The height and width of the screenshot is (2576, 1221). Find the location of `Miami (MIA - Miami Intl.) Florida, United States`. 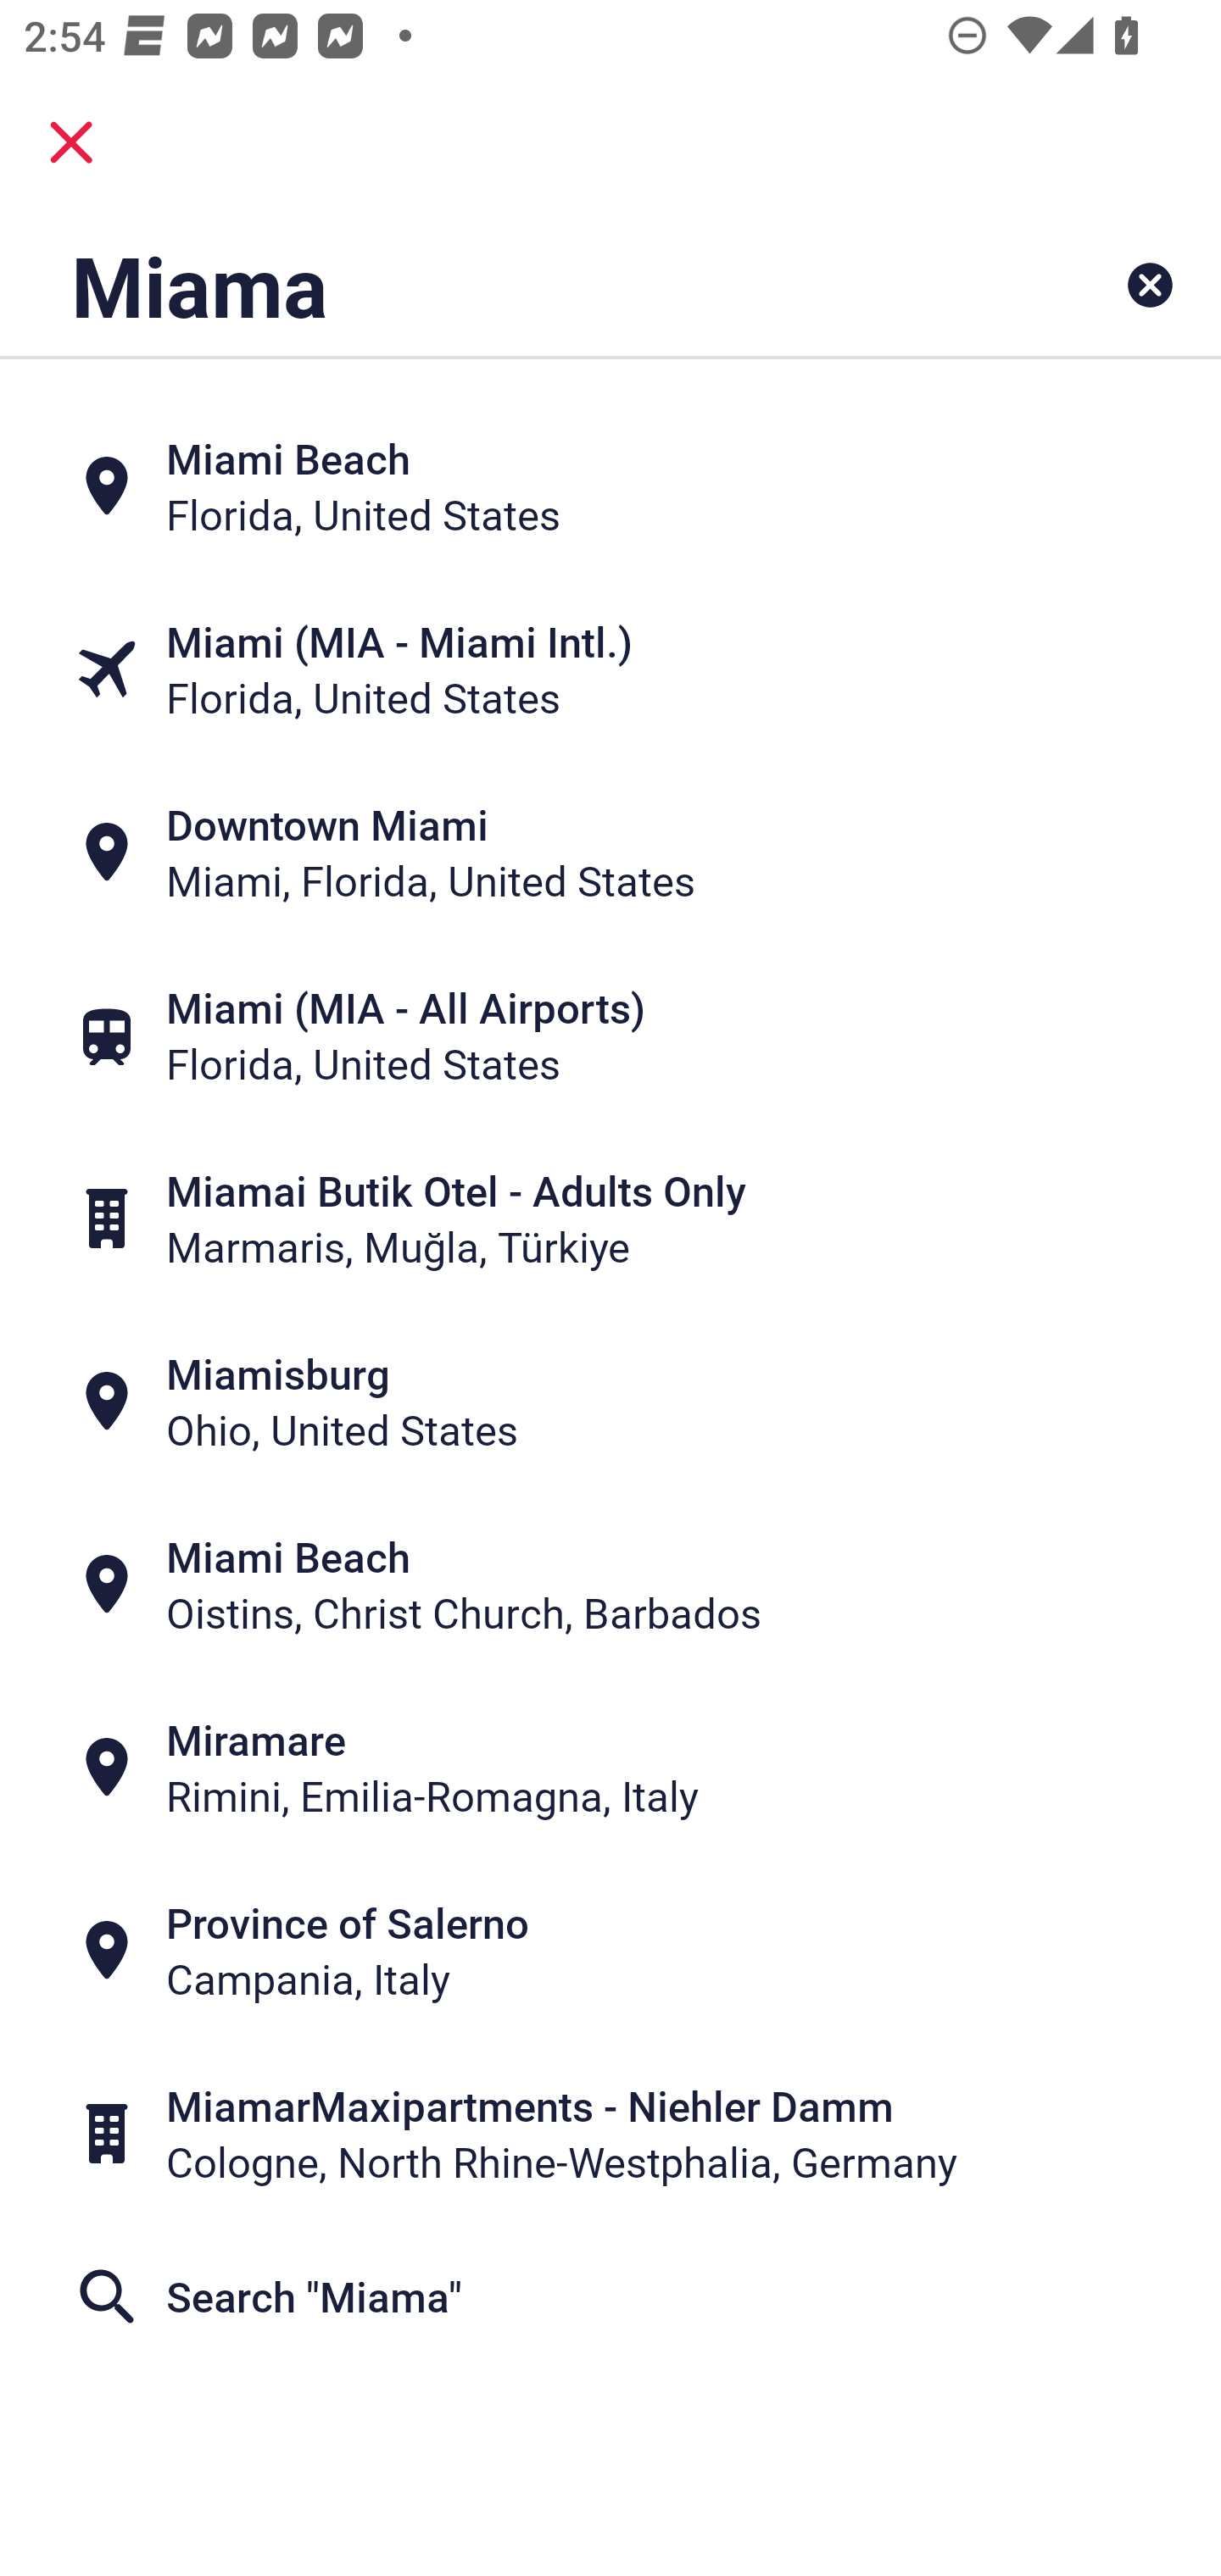

Miami (MIA - Miami Intl.) Florida, United States is located at coordinates (610, 668).